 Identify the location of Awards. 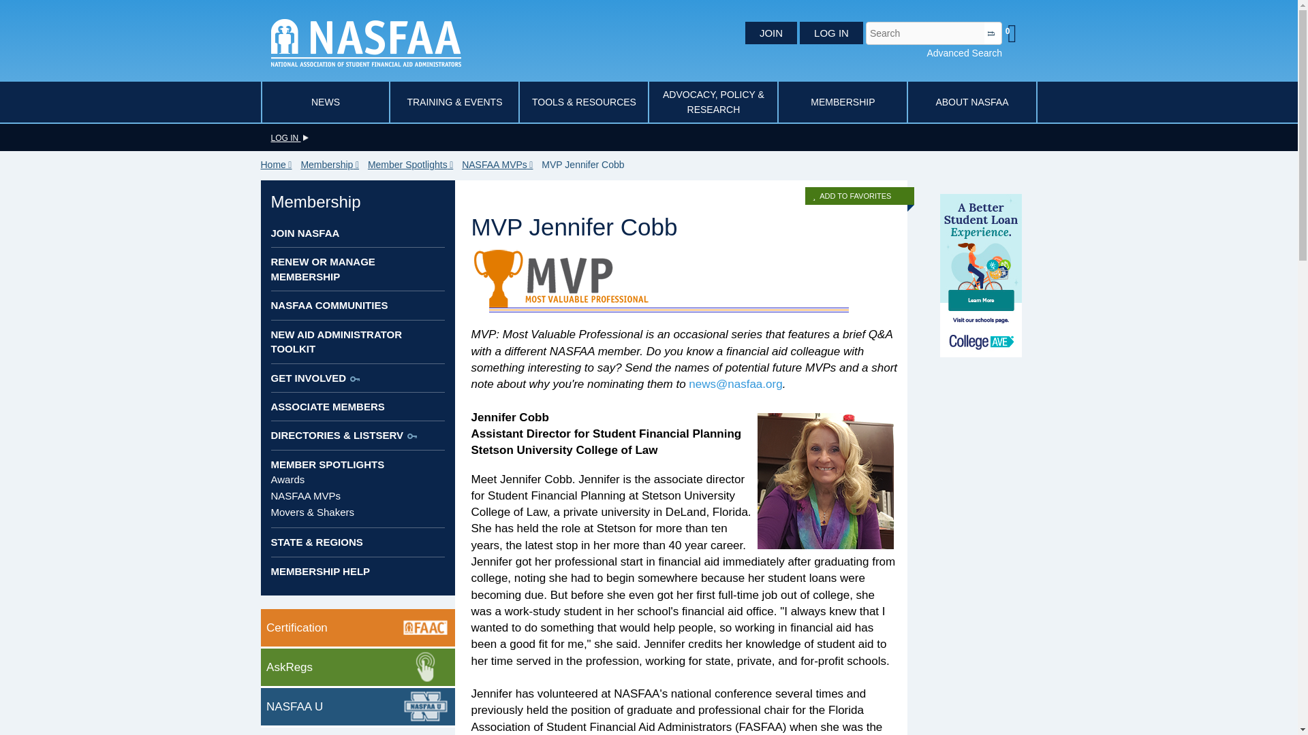
(287, 479).